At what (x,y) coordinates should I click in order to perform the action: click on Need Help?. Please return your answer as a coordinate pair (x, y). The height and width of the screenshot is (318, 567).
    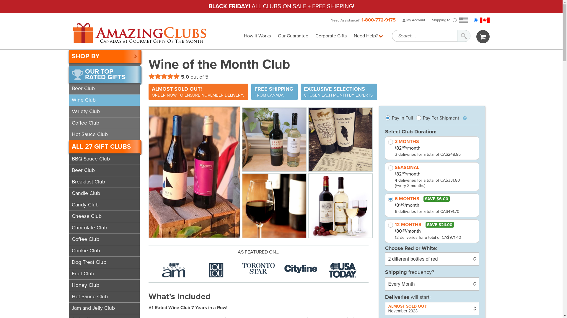
    Looking at the image, I should click on (369, 36).